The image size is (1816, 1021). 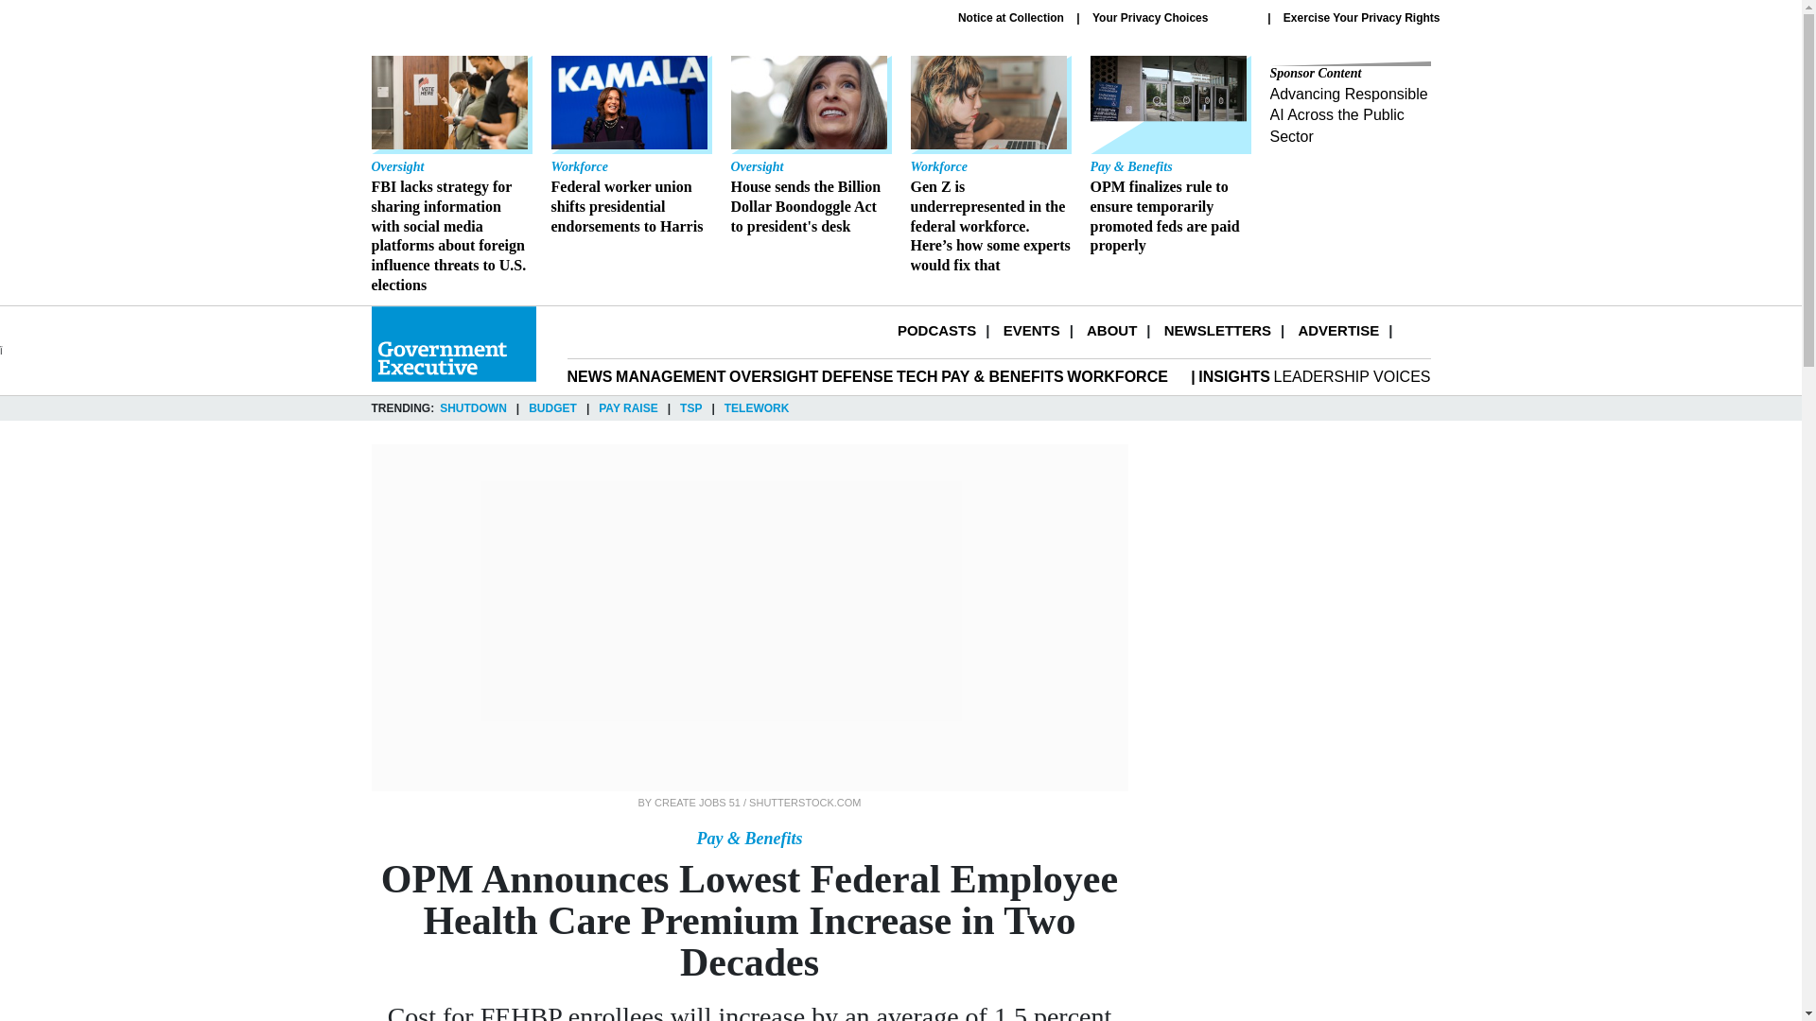 What do you see at coordinates (1362, 17) in the screenshot?
I see `Exercise Your Privacy Rights` at bounding box center [1362, 17].